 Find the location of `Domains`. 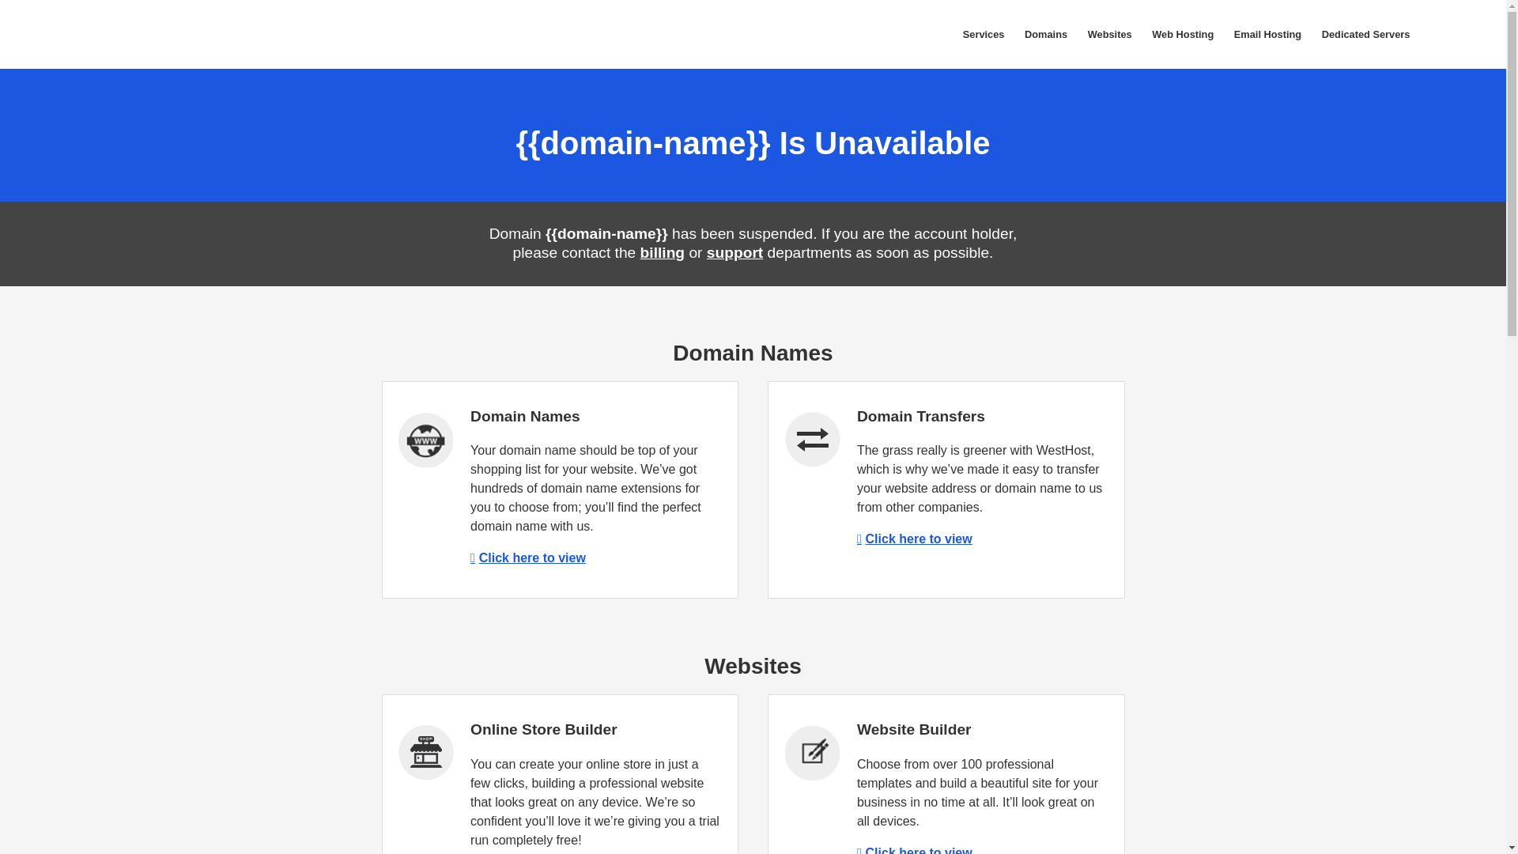

Domains is located at coordinates (1045, 35).